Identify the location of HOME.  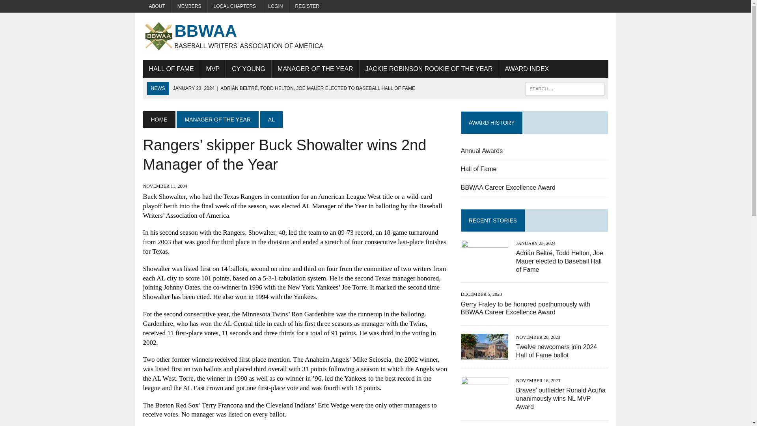
(158, 119).